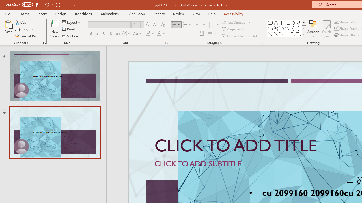 The width and height of the screenshot is (362, 203). I want to click on Shape Outline Green, Accent 1, so click(336, 29).